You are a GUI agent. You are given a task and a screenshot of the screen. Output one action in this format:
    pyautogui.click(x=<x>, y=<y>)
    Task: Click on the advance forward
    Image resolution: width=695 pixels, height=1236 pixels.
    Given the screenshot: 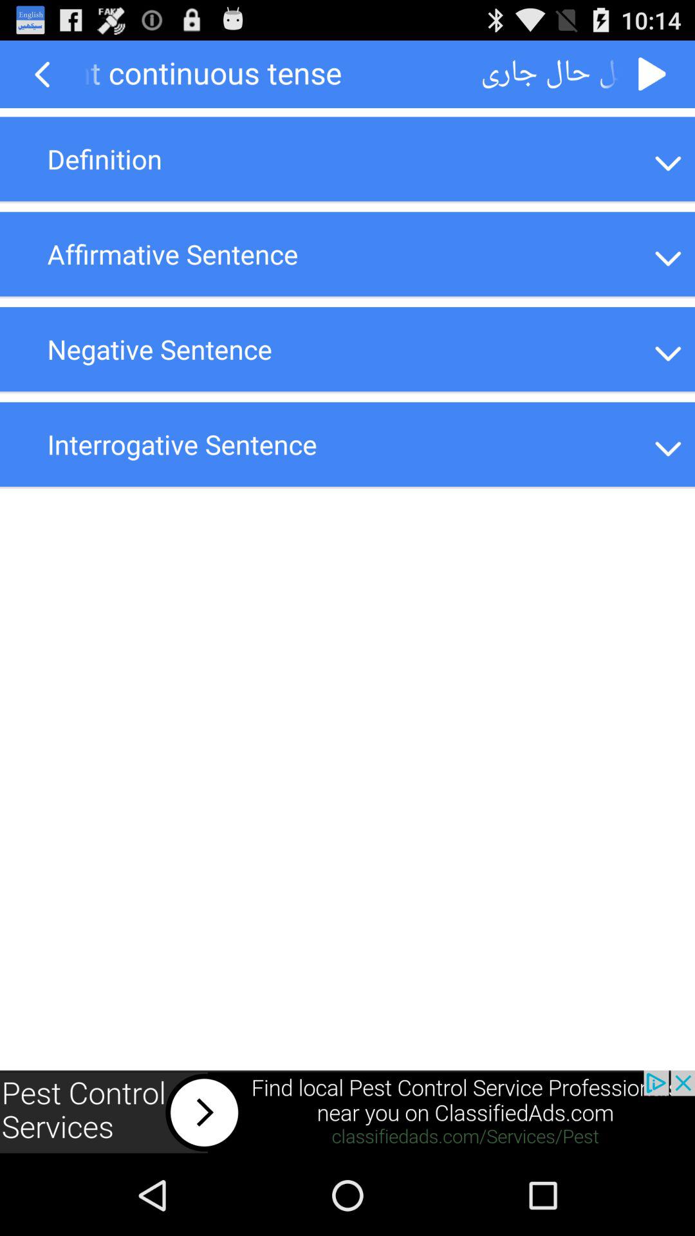 What is the action you would take?
    pyautogui.click(x=653, y=75)
    